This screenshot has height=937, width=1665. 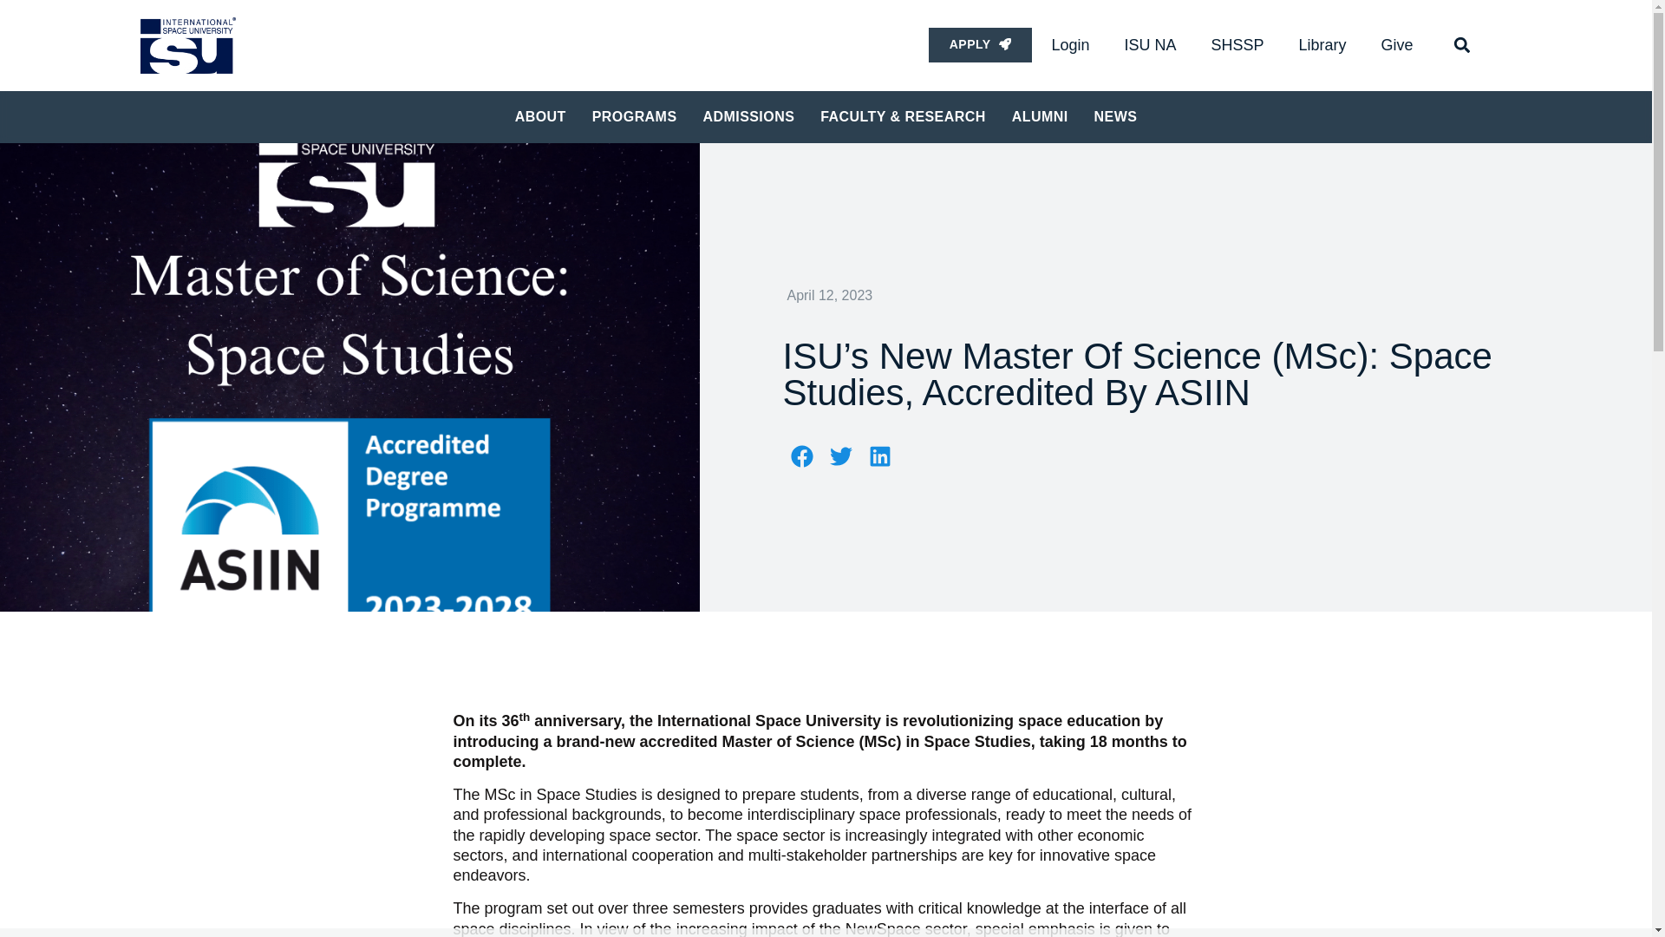 What do you see at coordinates (1322, 45) in the screenshot?
I see `Library` at bounding box center [1322, 45].